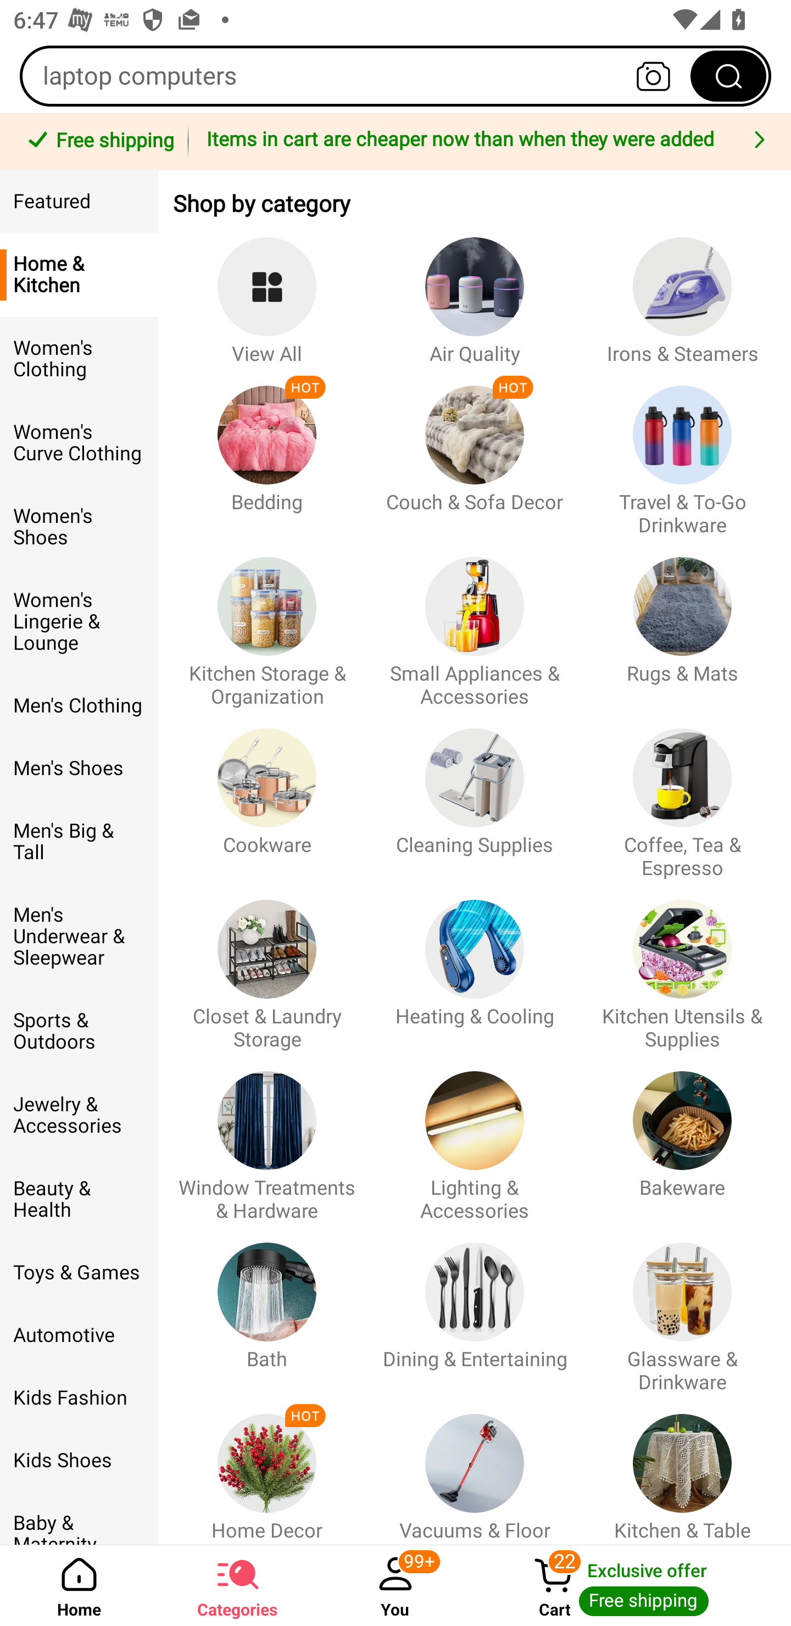  What do you see at coordinates (267, 794) in the screenshot?
I see `Cookware` at bounding box center [267, 794].